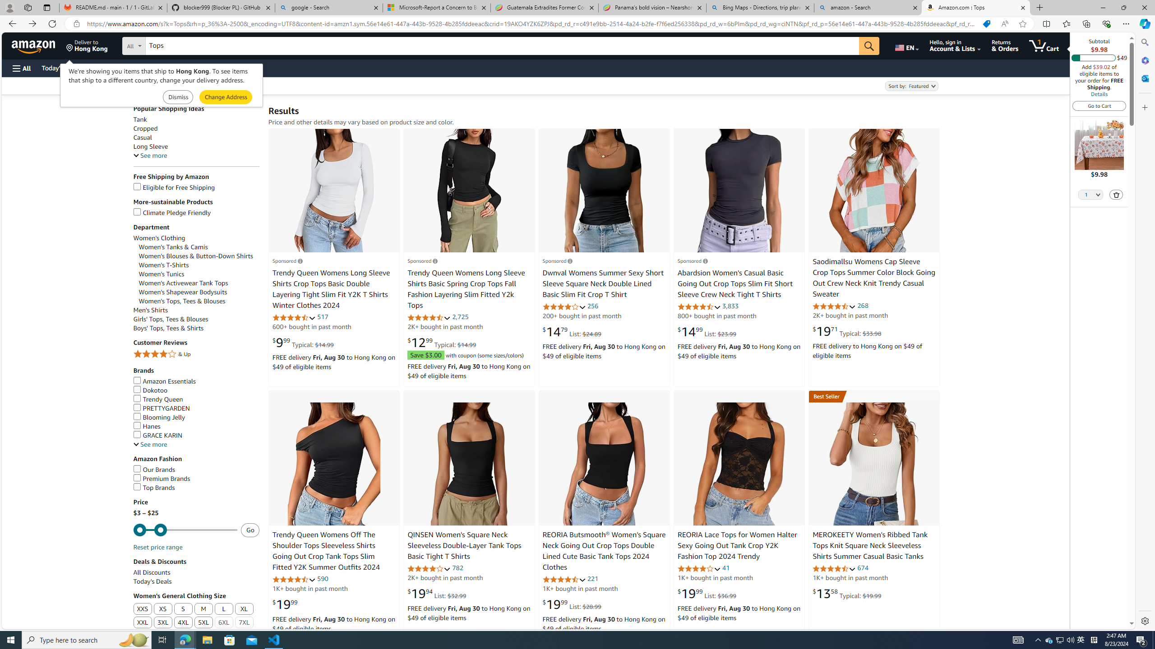  Describe the element at coordinates (847, 331) in the screenshot. I see `$19.71 Typical: $33.98` at that location.